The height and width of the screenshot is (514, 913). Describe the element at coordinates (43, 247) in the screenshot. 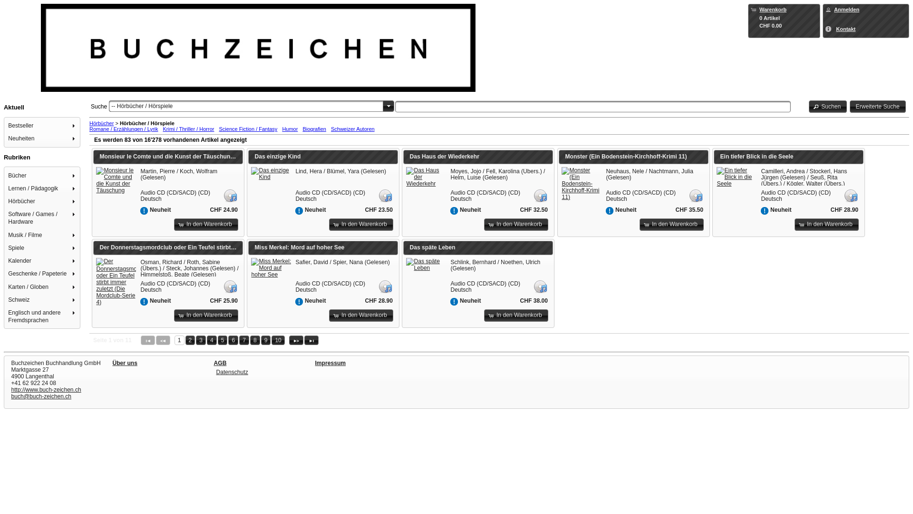

I see `Spiele` at that location.